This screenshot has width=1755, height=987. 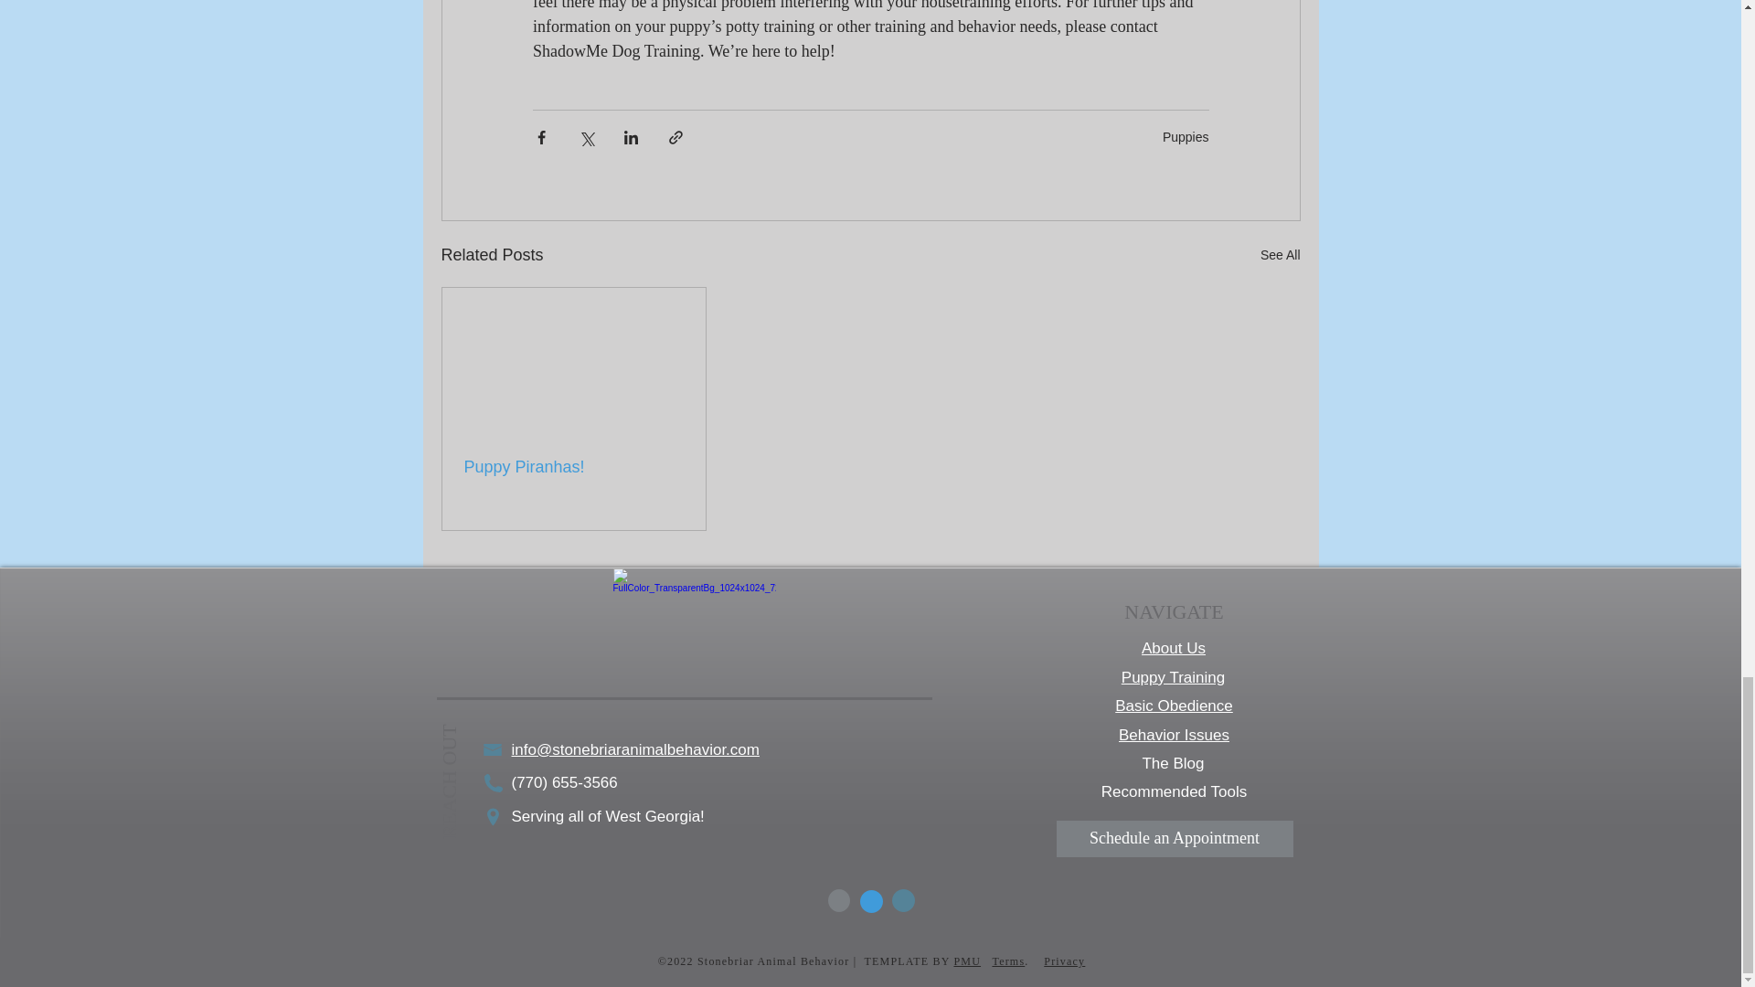 What do you see at coordinates (1174, 648) in the screenshot?
I see `About Us` at bounding box center [1174, 648].